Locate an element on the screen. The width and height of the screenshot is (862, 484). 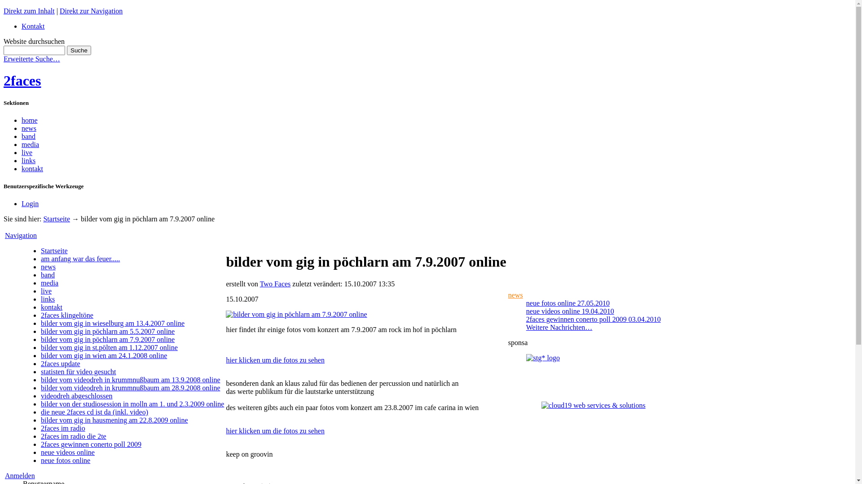
Direkt zum Inhalt is located at coordinates (29, 11).